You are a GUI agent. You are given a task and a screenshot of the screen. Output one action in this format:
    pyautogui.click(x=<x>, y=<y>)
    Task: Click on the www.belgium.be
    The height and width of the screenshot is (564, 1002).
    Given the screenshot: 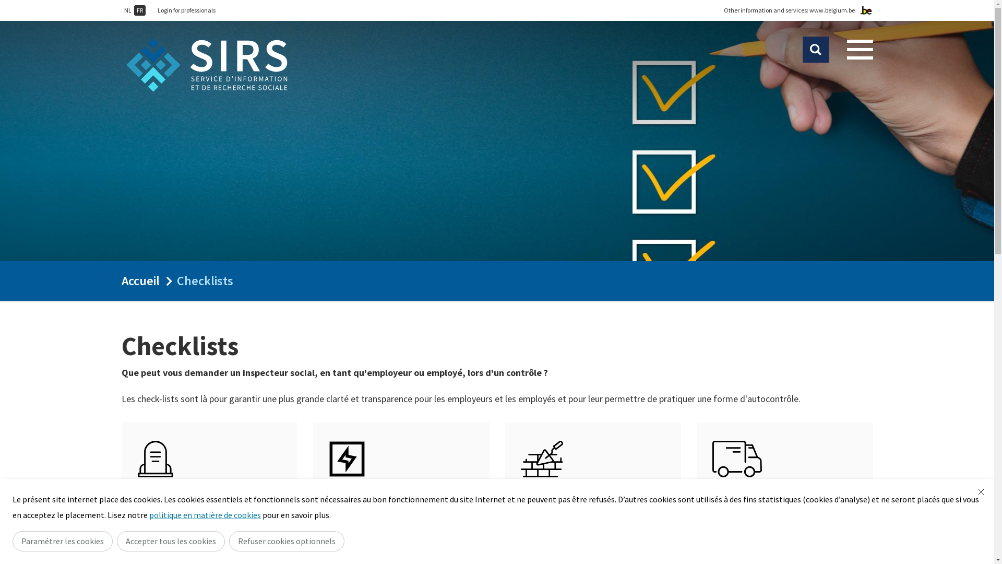 What is the action you would take?
    pyautogui.click(x=832, y=10)
    